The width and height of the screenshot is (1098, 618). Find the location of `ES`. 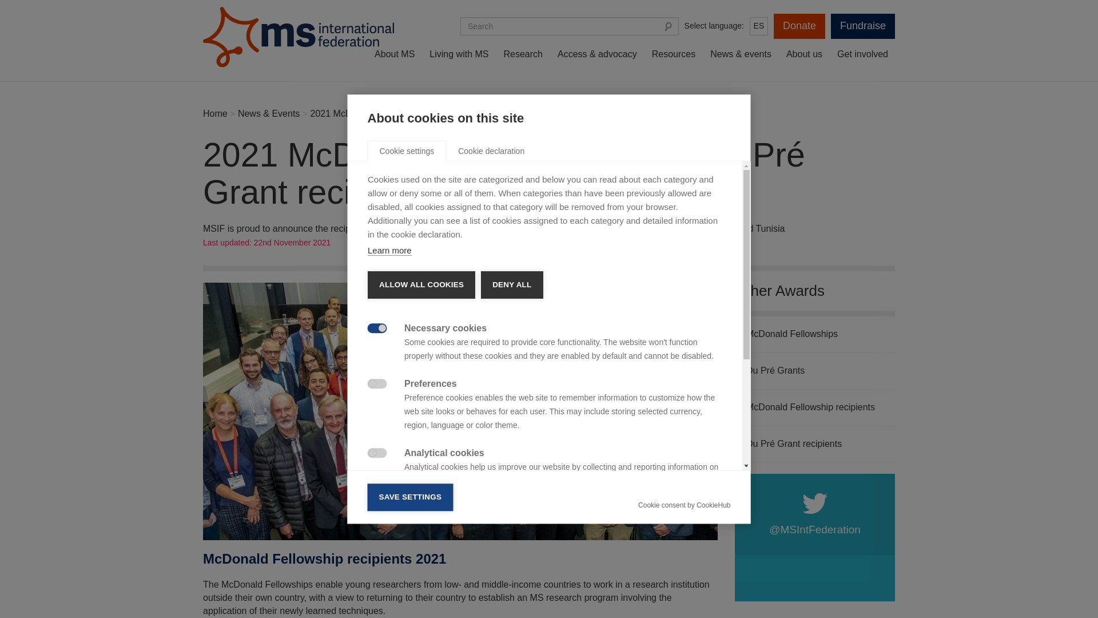

ES is located at coordinates (758, 26).